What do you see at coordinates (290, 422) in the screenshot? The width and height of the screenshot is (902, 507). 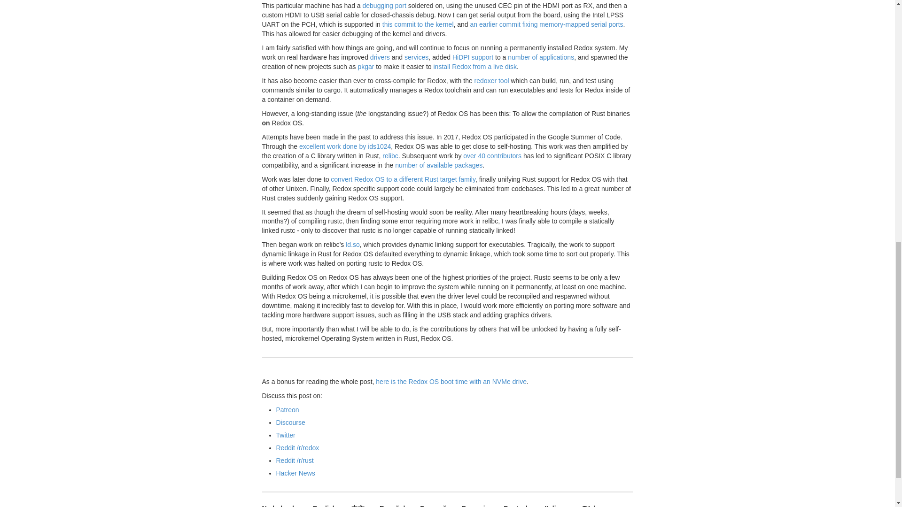 I see `Discourse` at bounding box center [290, 422].